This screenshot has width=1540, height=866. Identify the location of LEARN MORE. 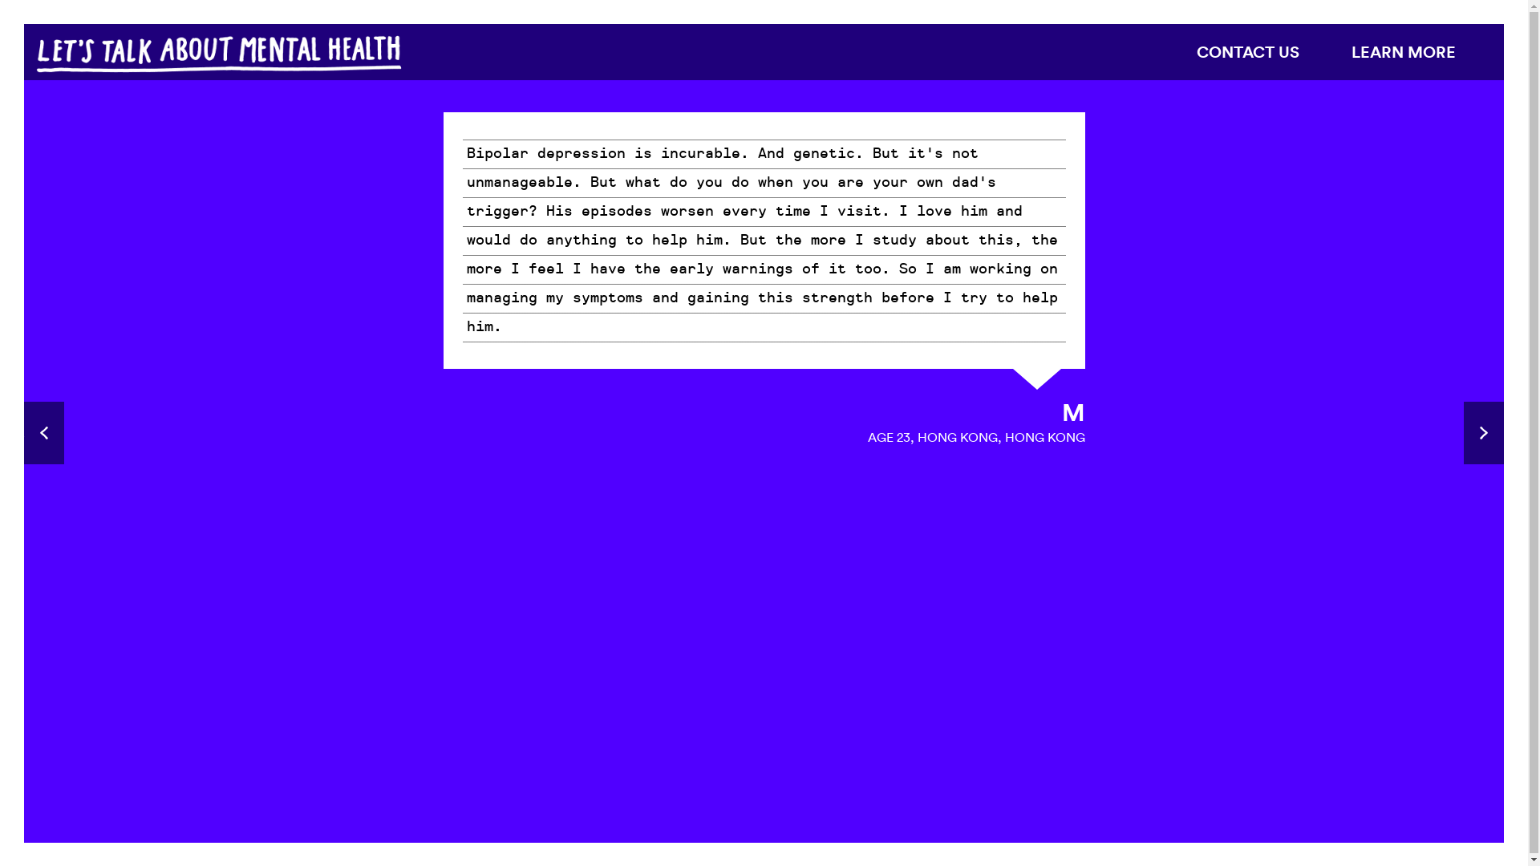
(1404, 51).